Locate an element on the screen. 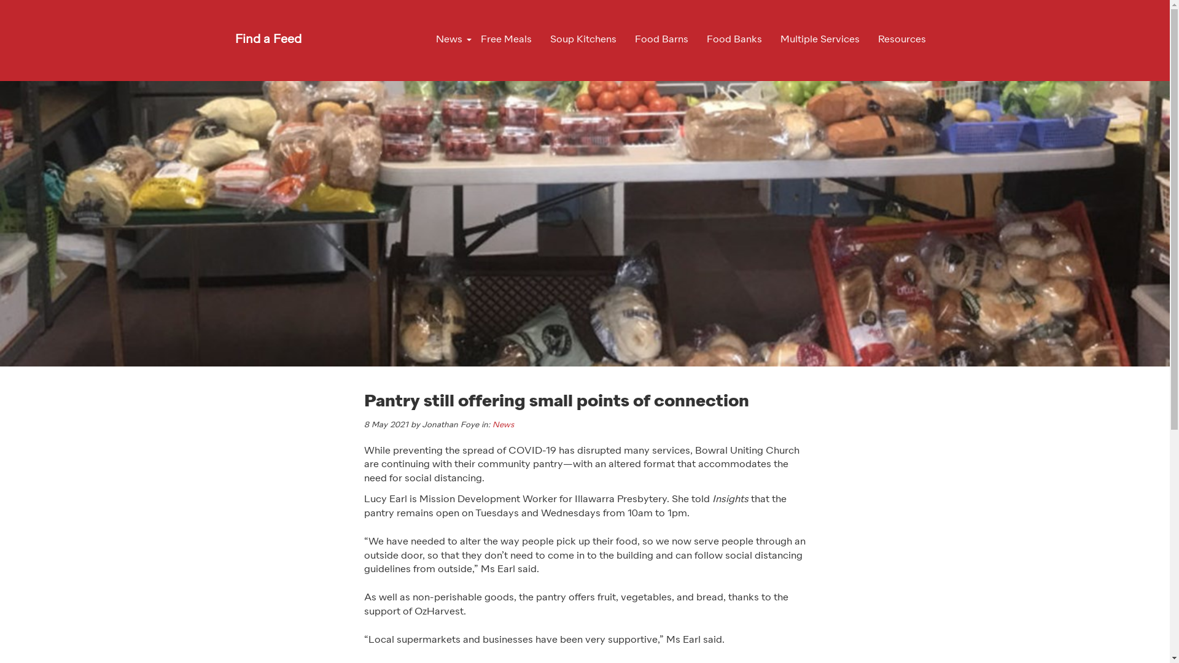 This screenshot has width=1179, height=663. Free Meals is located at coordinates (506, 40).